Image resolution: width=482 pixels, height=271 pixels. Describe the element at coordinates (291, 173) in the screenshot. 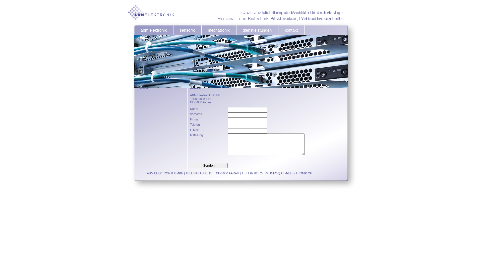

I see `INFO@ABM-ELEKTRONIK.CH` at that location.